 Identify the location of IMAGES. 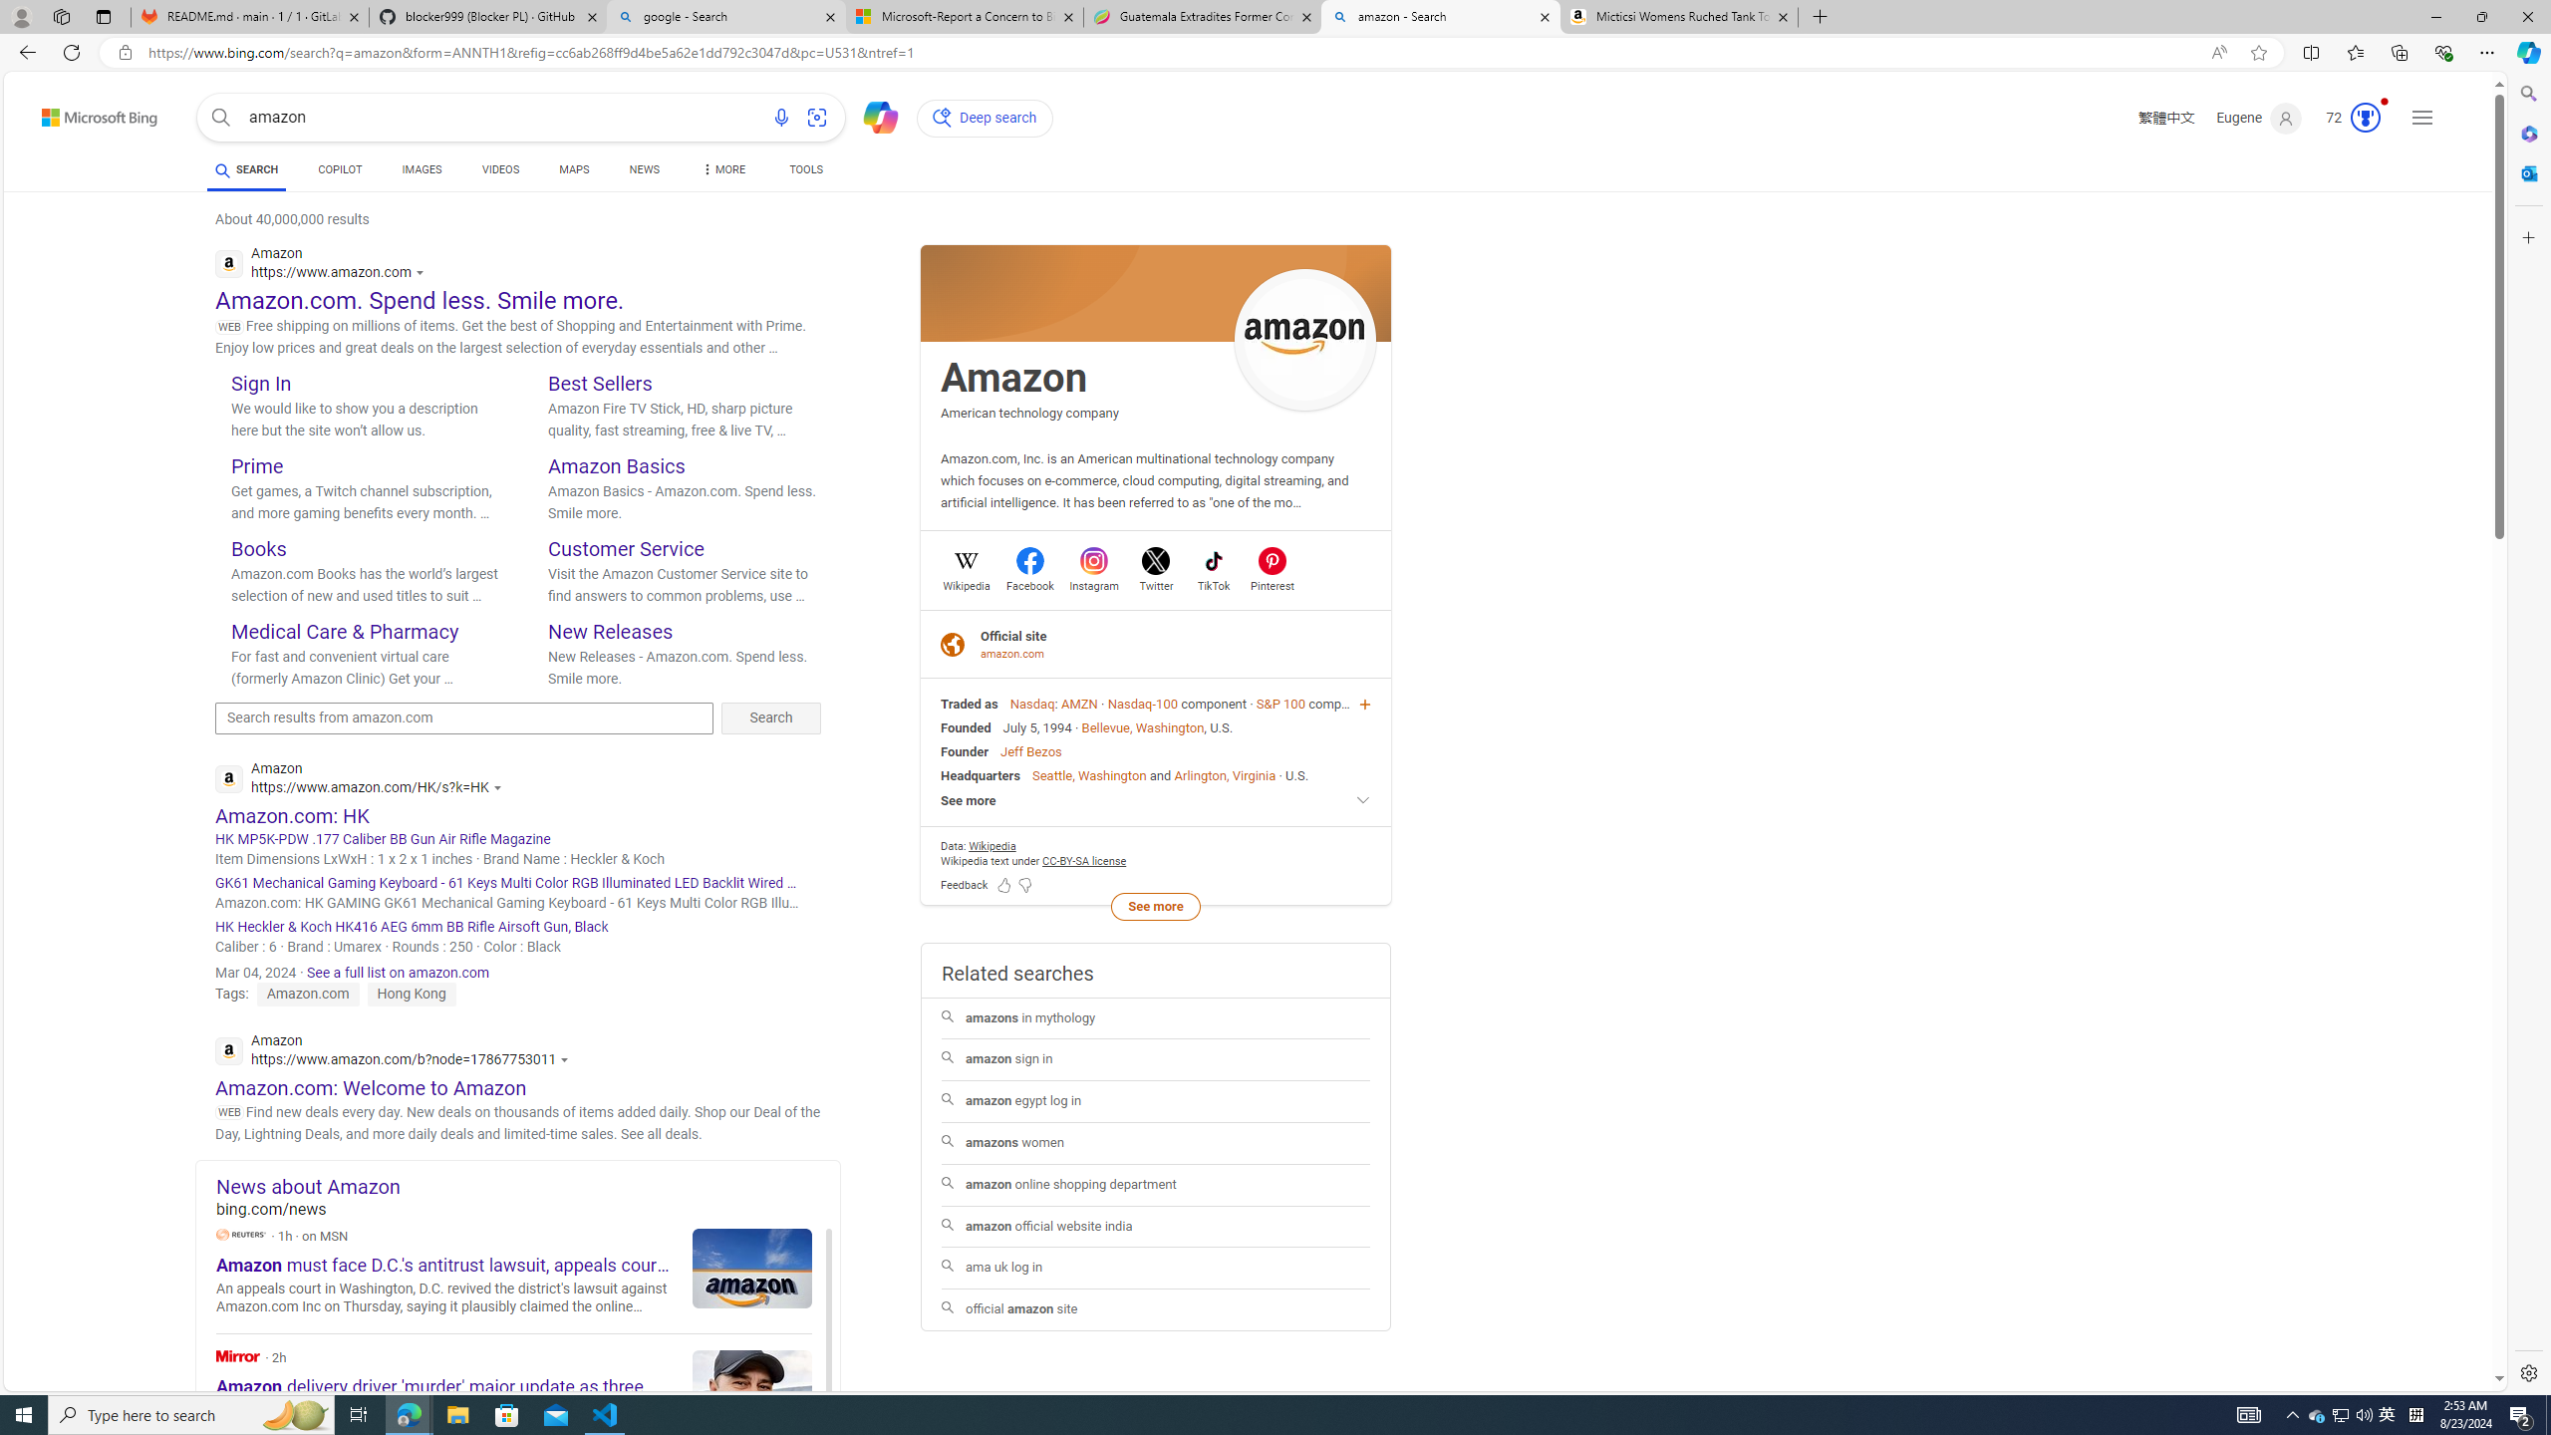
(423, 172).